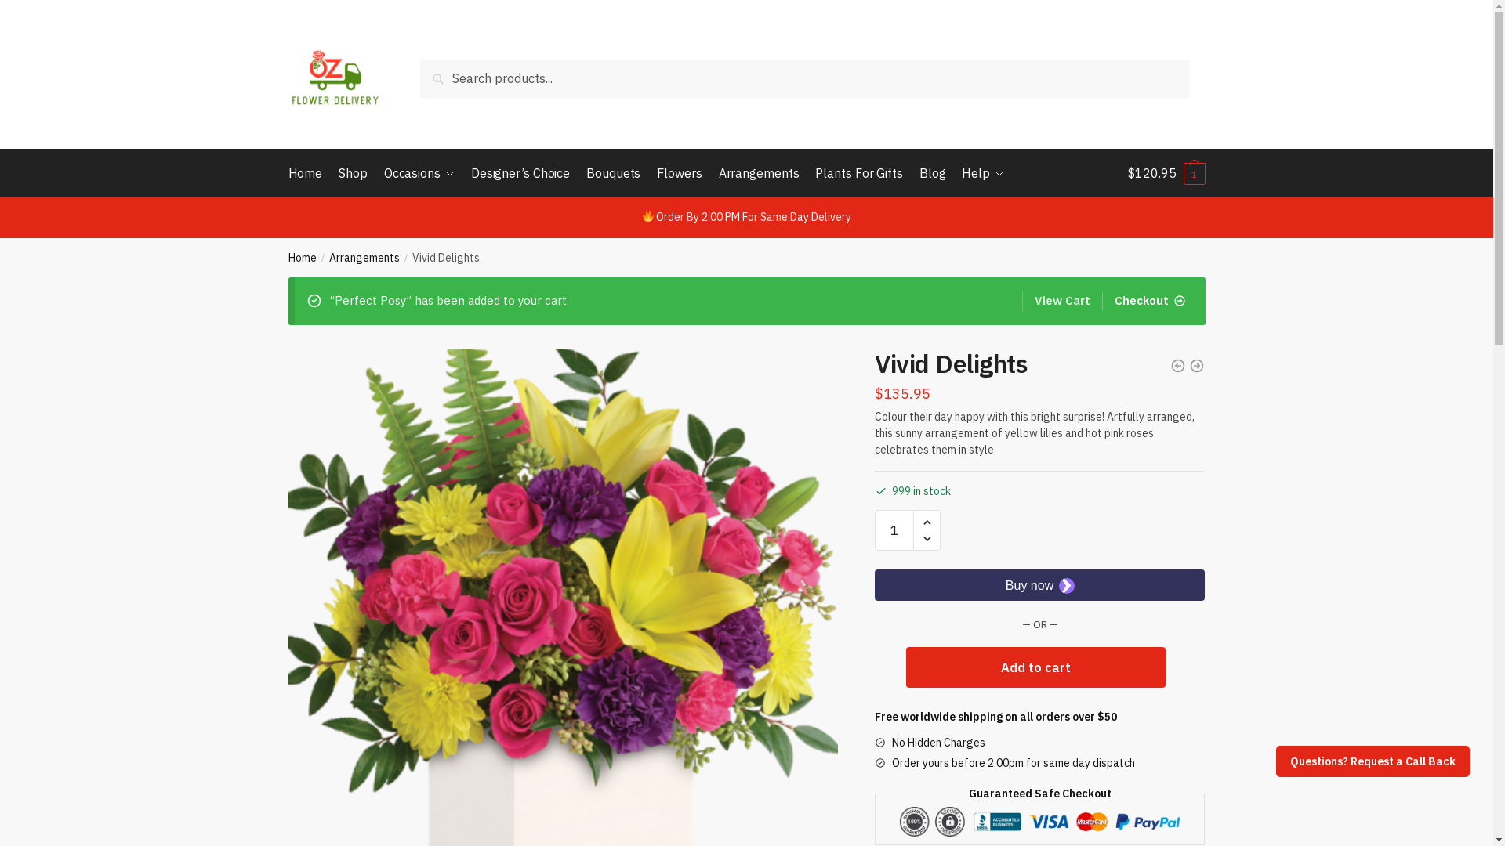 The image size is (1505, 846). Describe the element at coordinates (309, 173) in the screenshot. I see `Home` at that location.